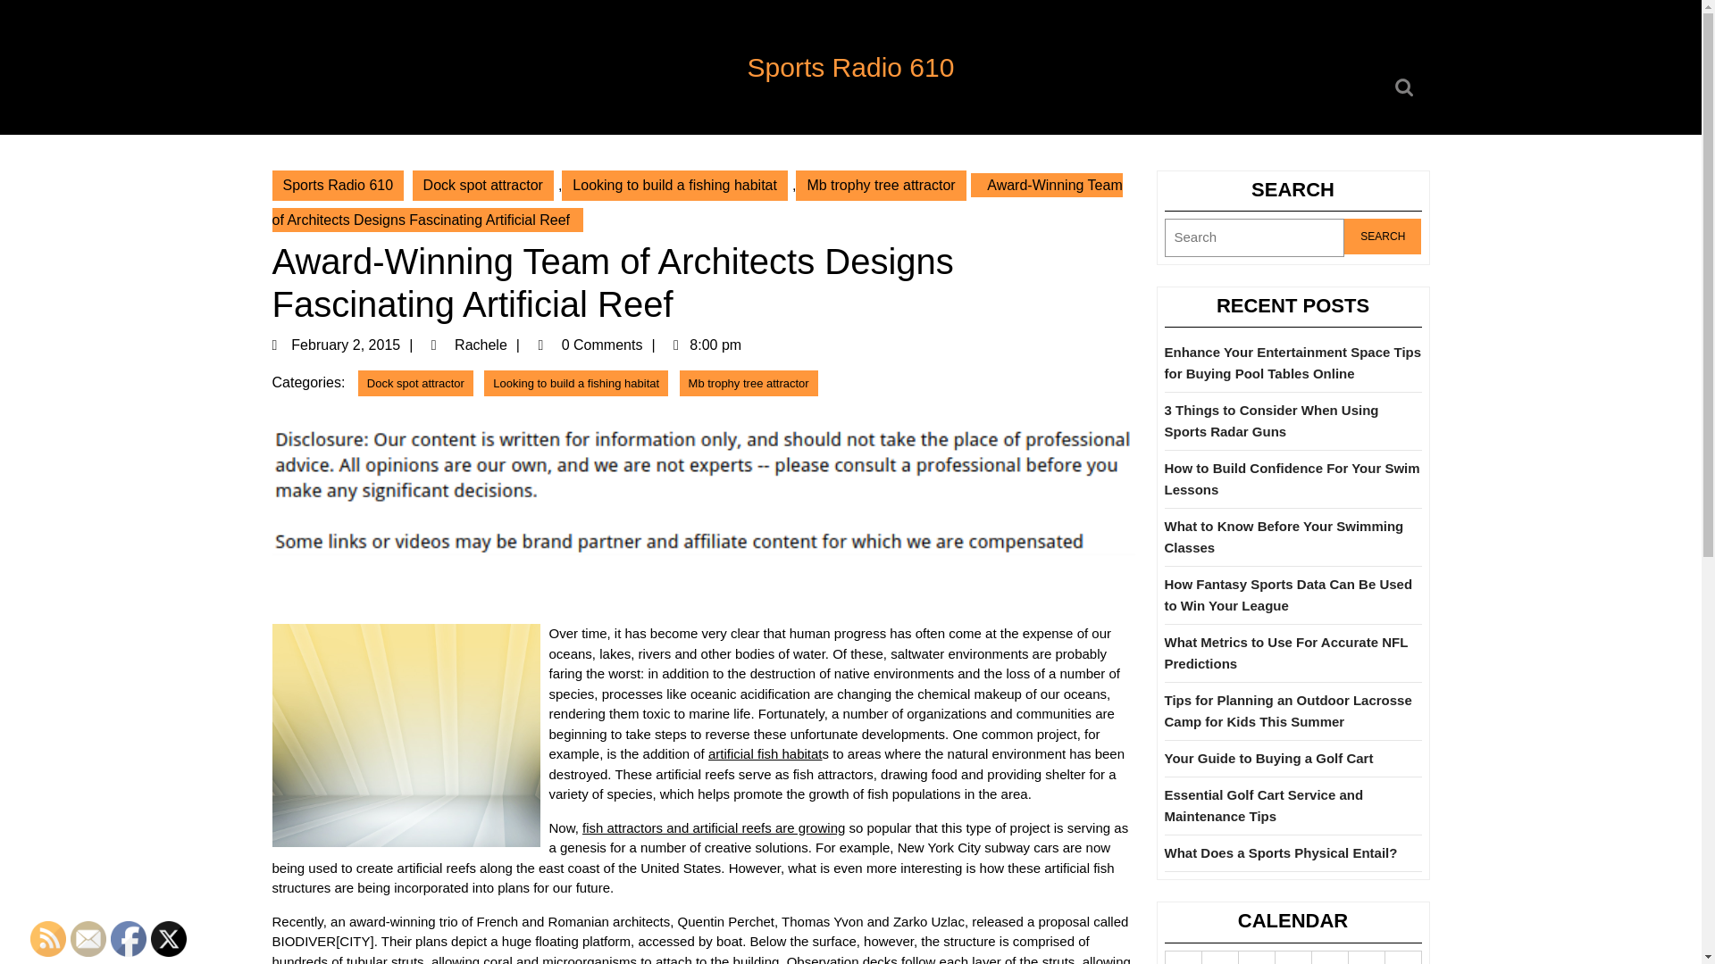  Describe the element at coordinates (1406, 87) in the screenshot. I see `Search` at that location.